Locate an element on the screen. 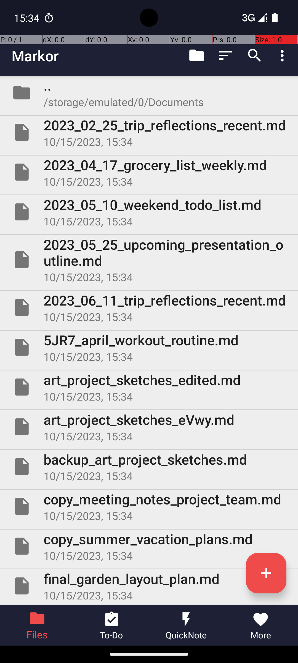  File 2023_02_25_trip_reflections_recent.md  is located at coordinates (149, 132).